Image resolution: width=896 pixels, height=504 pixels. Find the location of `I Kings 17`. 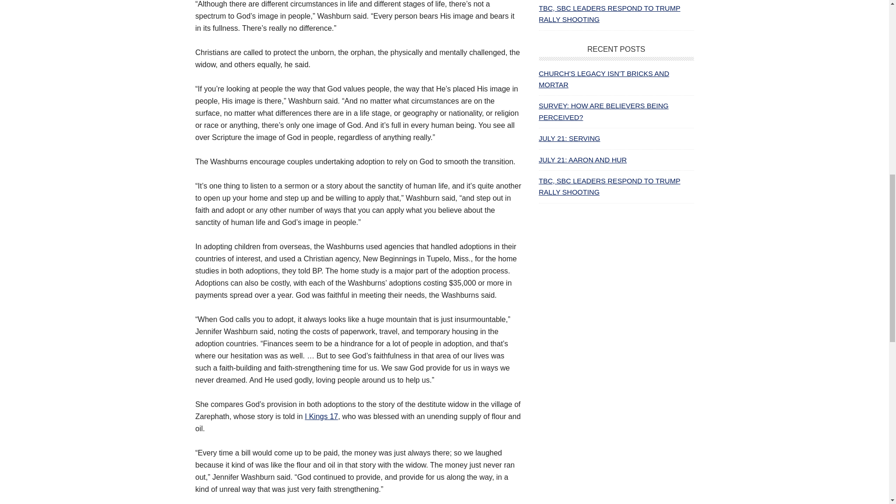

I Kings 17 is located at coordinates (321, 416).